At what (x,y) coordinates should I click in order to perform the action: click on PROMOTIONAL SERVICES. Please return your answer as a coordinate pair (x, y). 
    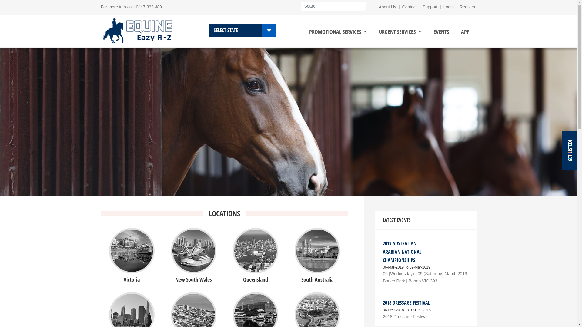
    Looking at the image, I should click on (338, 32).